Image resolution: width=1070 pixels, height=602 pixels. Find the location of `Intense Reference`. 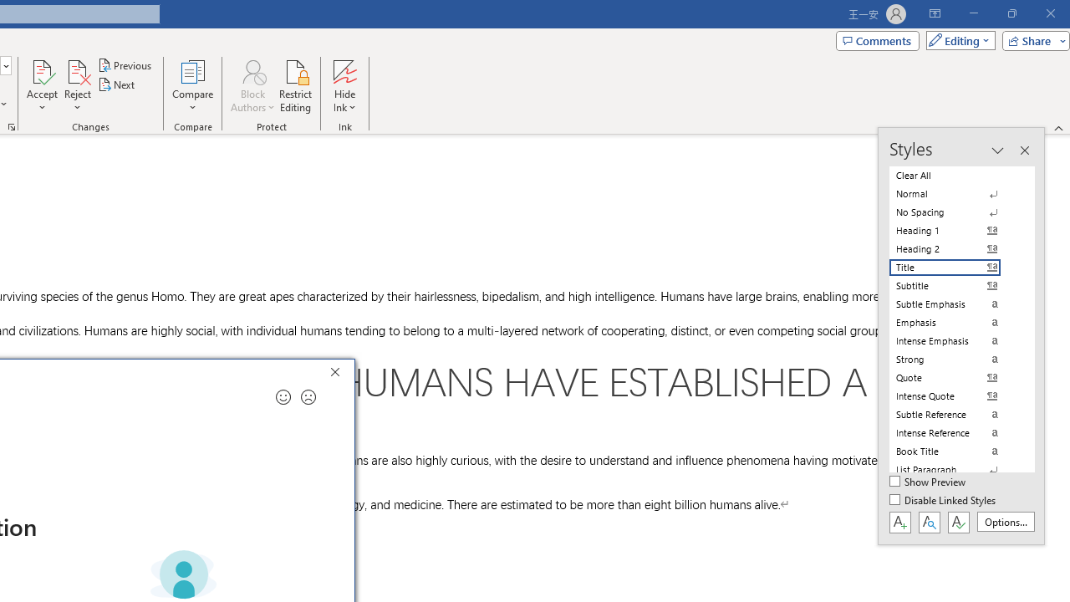

Intense Reference is located at coordinates (955, 433).